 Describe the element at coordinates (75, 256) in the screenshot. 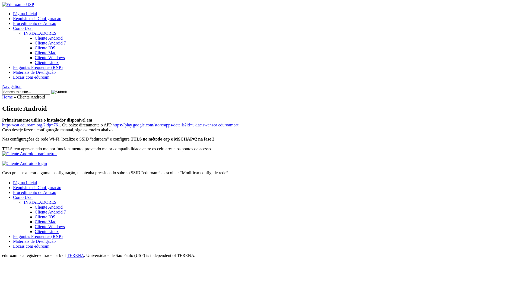

I see `TERENA` at that location.